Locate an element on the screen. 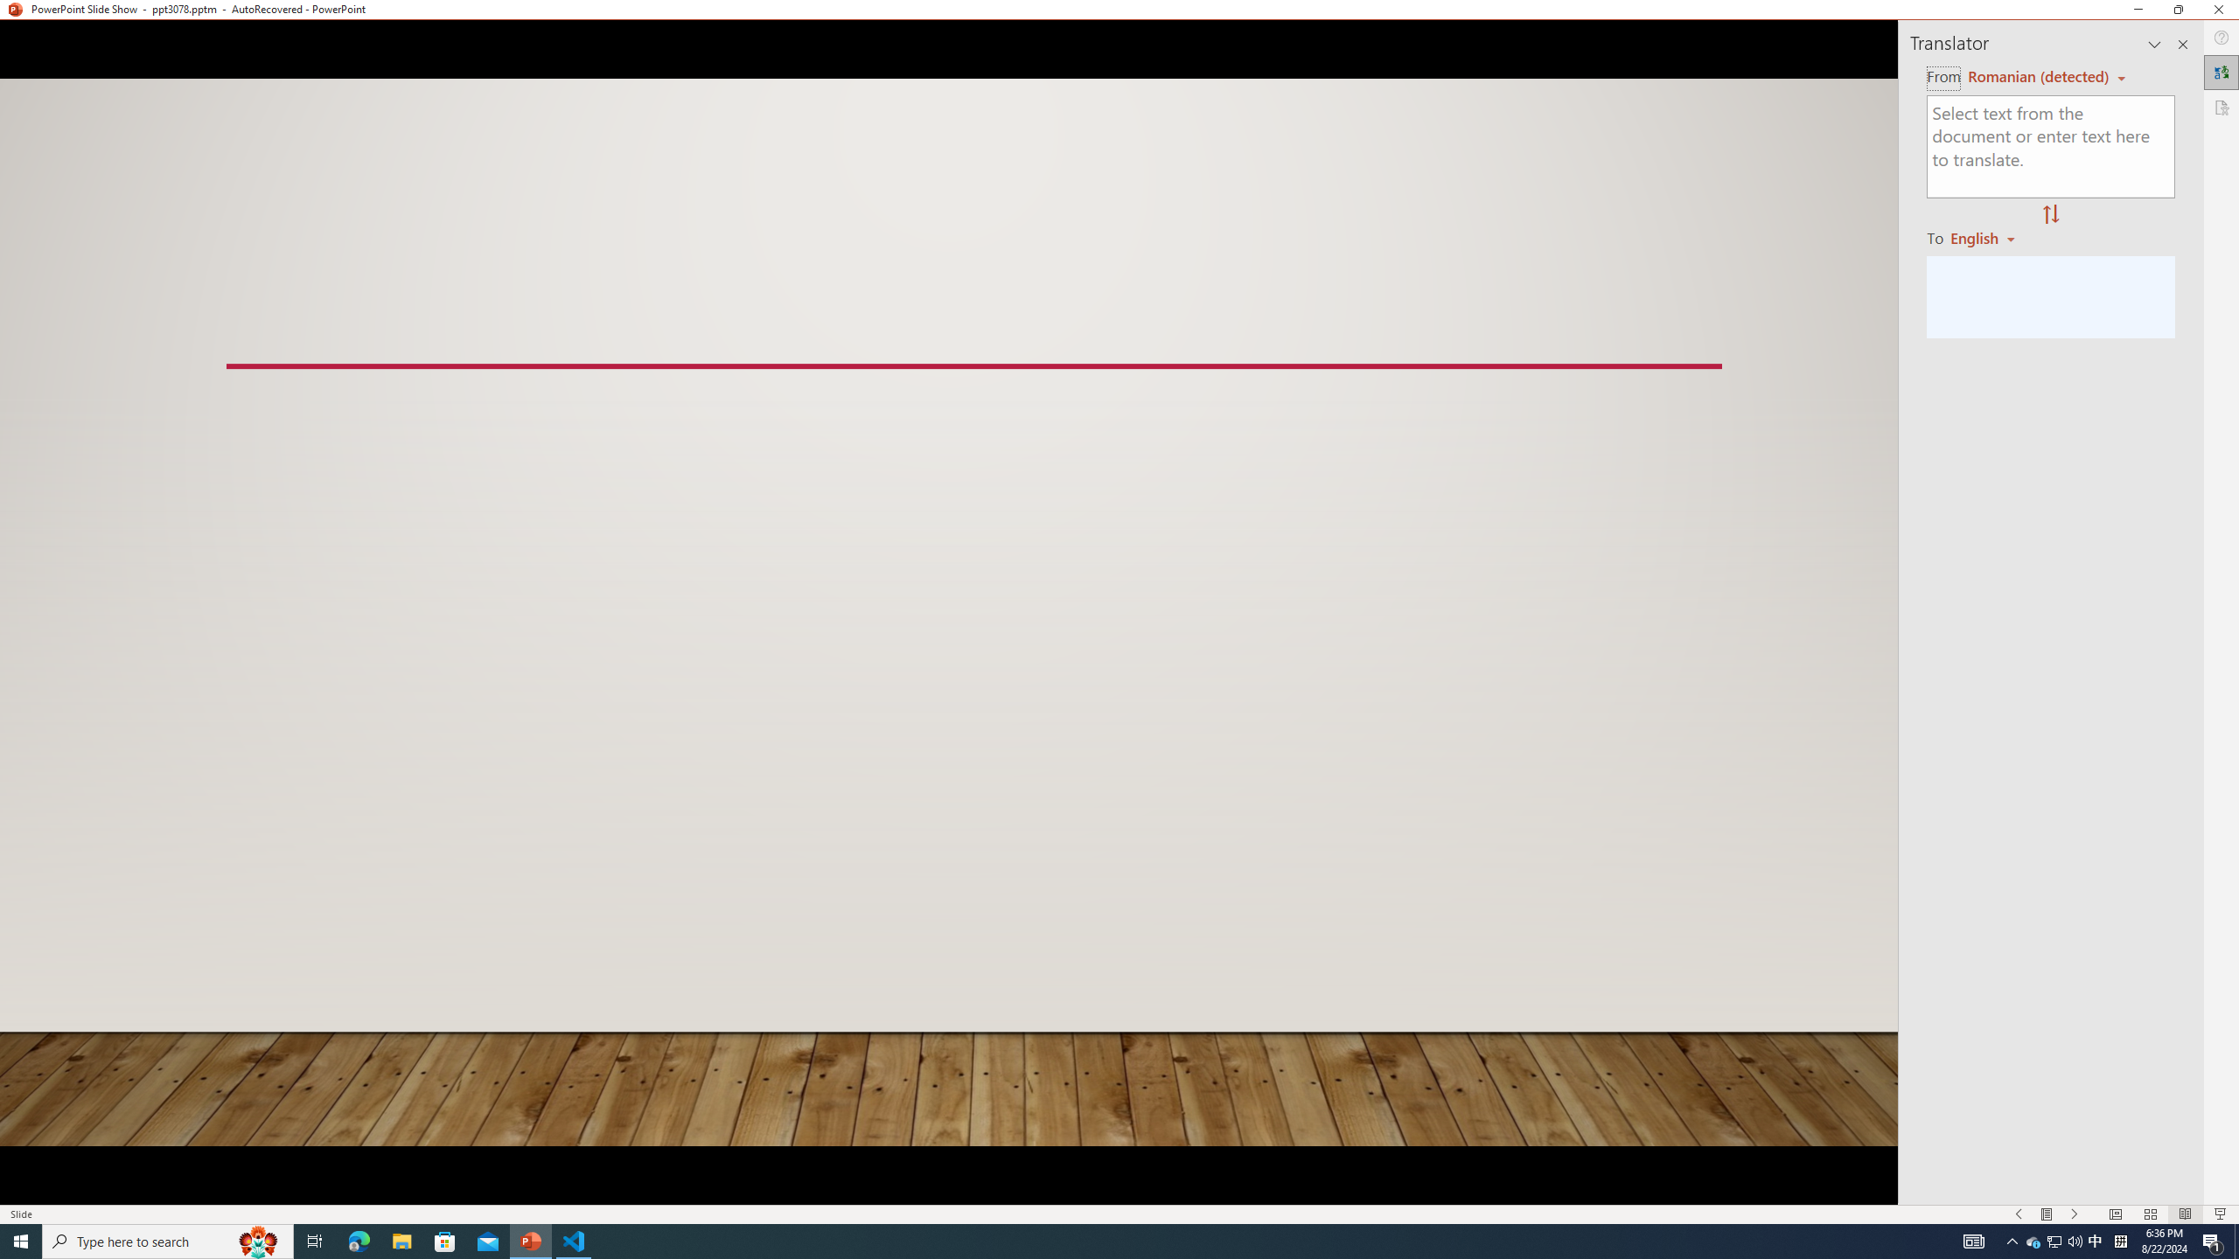 The image size is (2239, 1259). Romanian is located at coordinates (1989, 237).